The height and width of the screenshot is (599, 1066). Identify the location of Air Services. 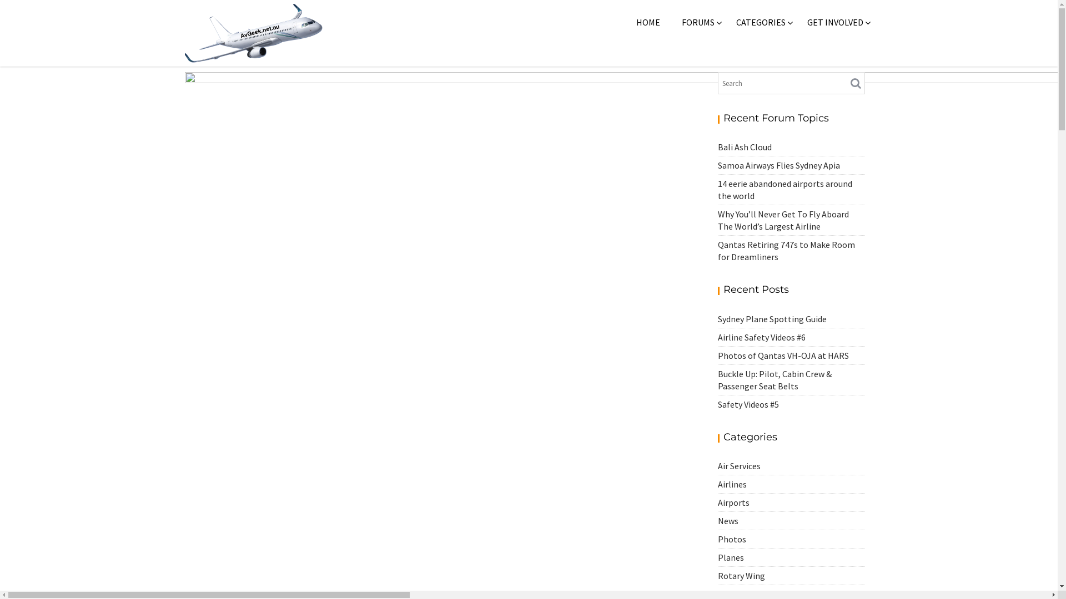
(738, 466).